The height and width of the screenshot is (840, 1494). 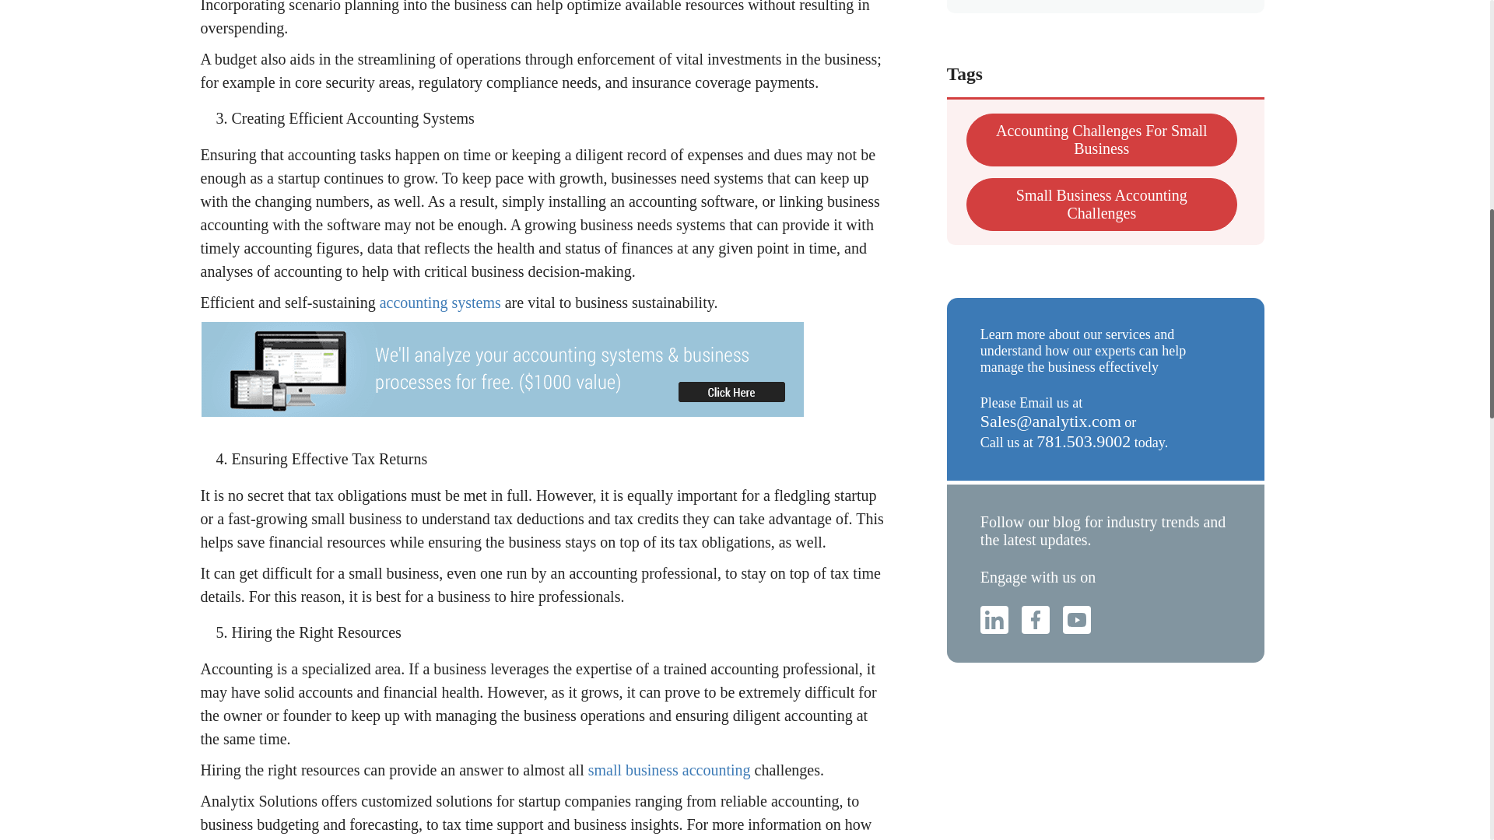 What do you see at coordinates (1102, 139) in the screenshot?
I see `accounting challenges for small business` at bounding box center [1102, 139].